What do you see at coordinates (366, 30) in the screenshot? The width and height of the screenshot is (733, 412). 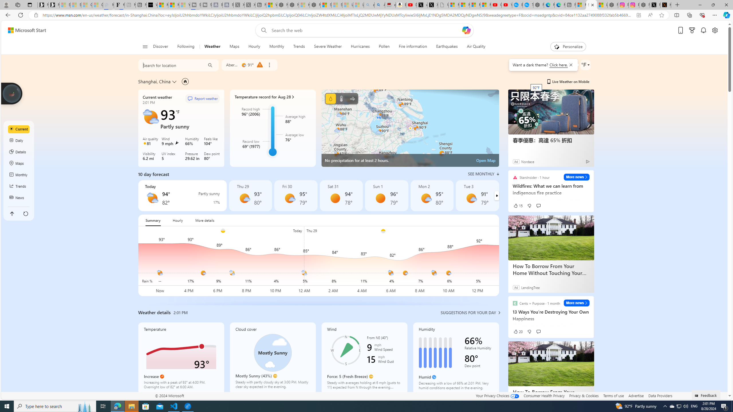 I see `Enter your search term` at bounding box center [366, 30].